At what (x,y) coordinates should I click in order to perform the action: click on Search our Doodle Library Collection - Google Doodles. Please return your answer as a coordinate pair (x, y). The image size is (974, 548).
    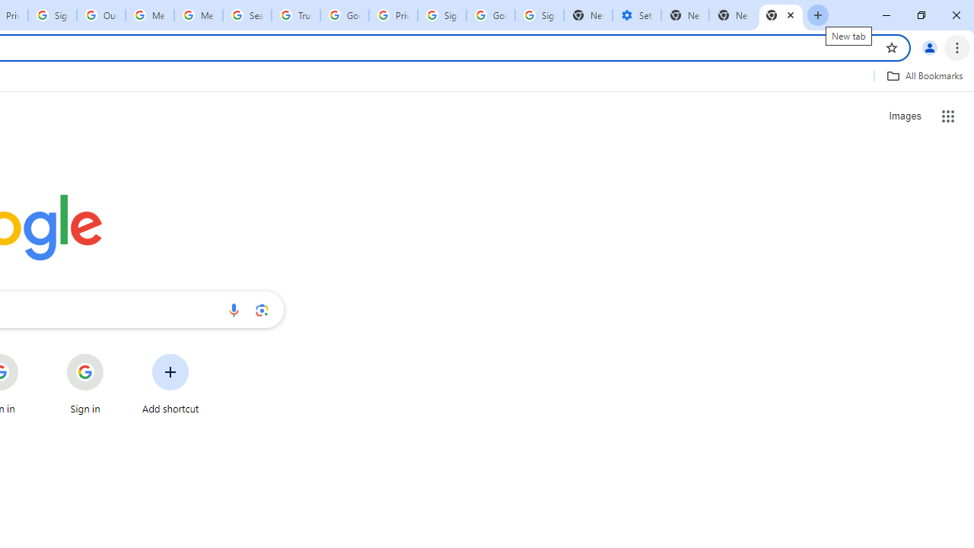
    Looking at the image, I should click on (247, 15).